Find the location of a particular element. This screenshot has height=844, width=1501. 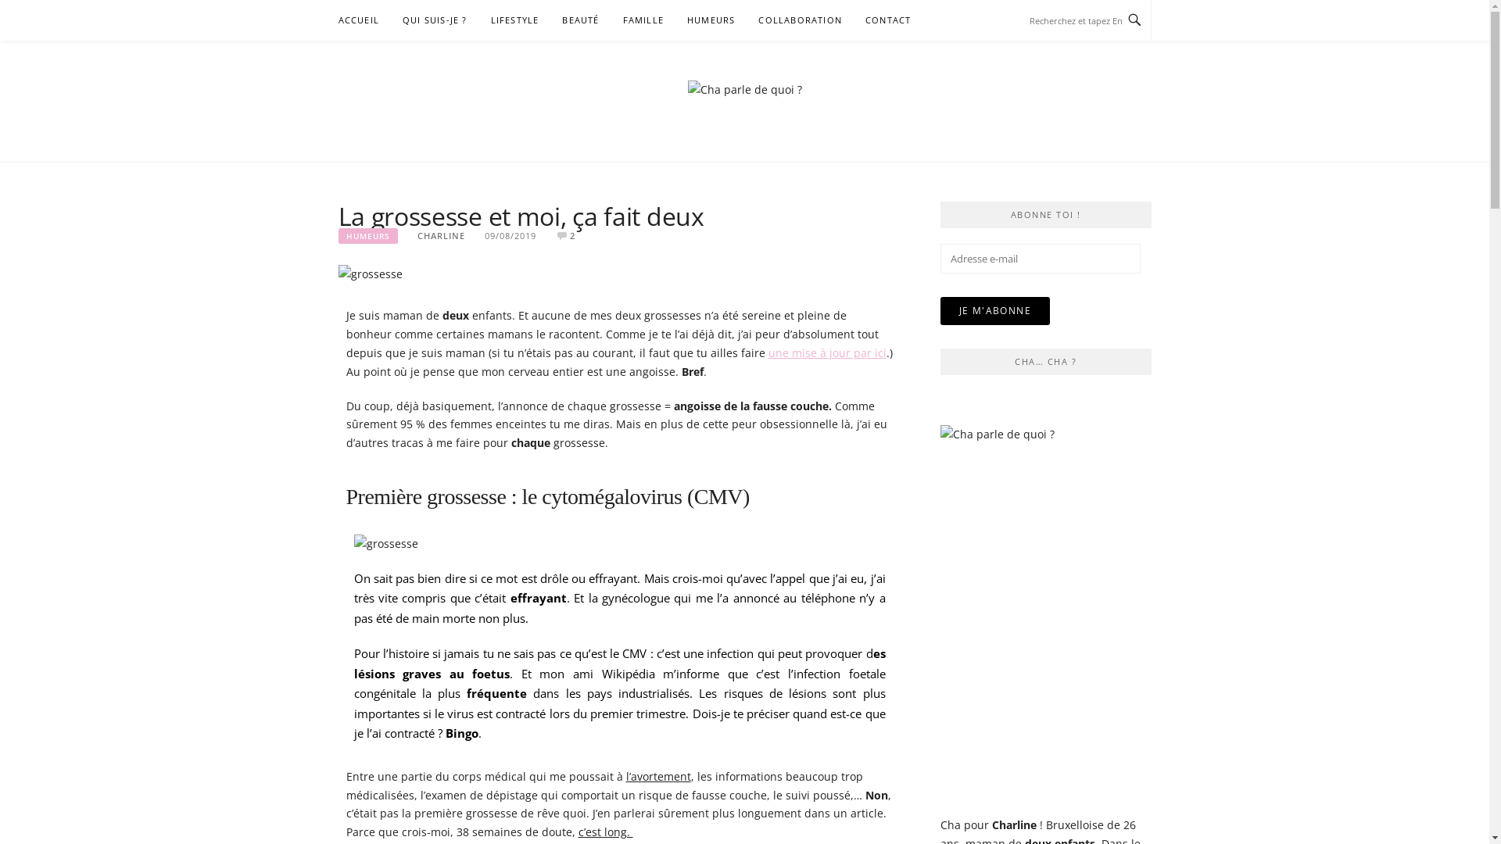

CHA PARLE DE QUOI ? is located at coordinates (584, 146).